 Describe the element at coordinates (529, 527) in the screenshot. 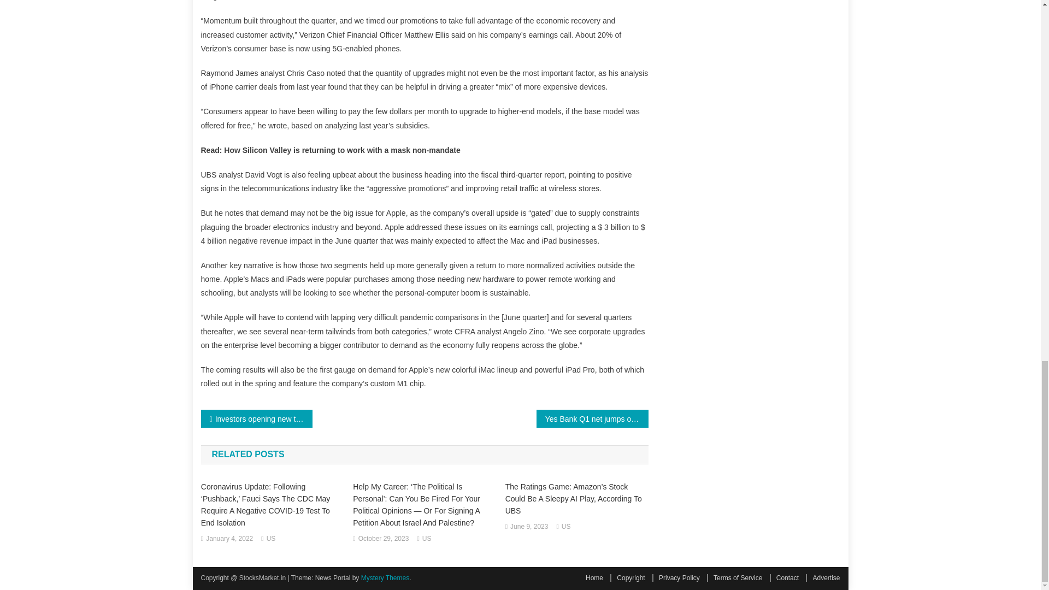

I see `June 9, 2023` at that location.